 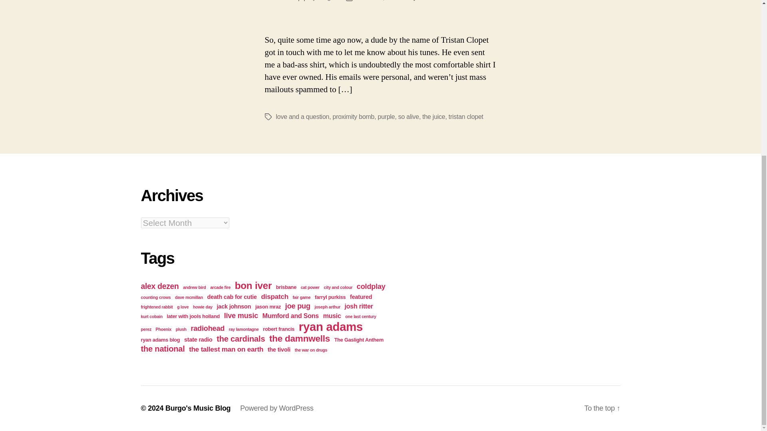 I want to click on March 21, 2010, so click(x=378, y=0).